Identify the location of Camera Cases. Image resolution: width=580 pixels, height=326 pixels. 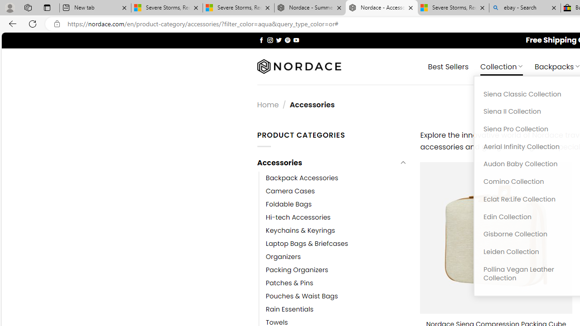
(290, 191).